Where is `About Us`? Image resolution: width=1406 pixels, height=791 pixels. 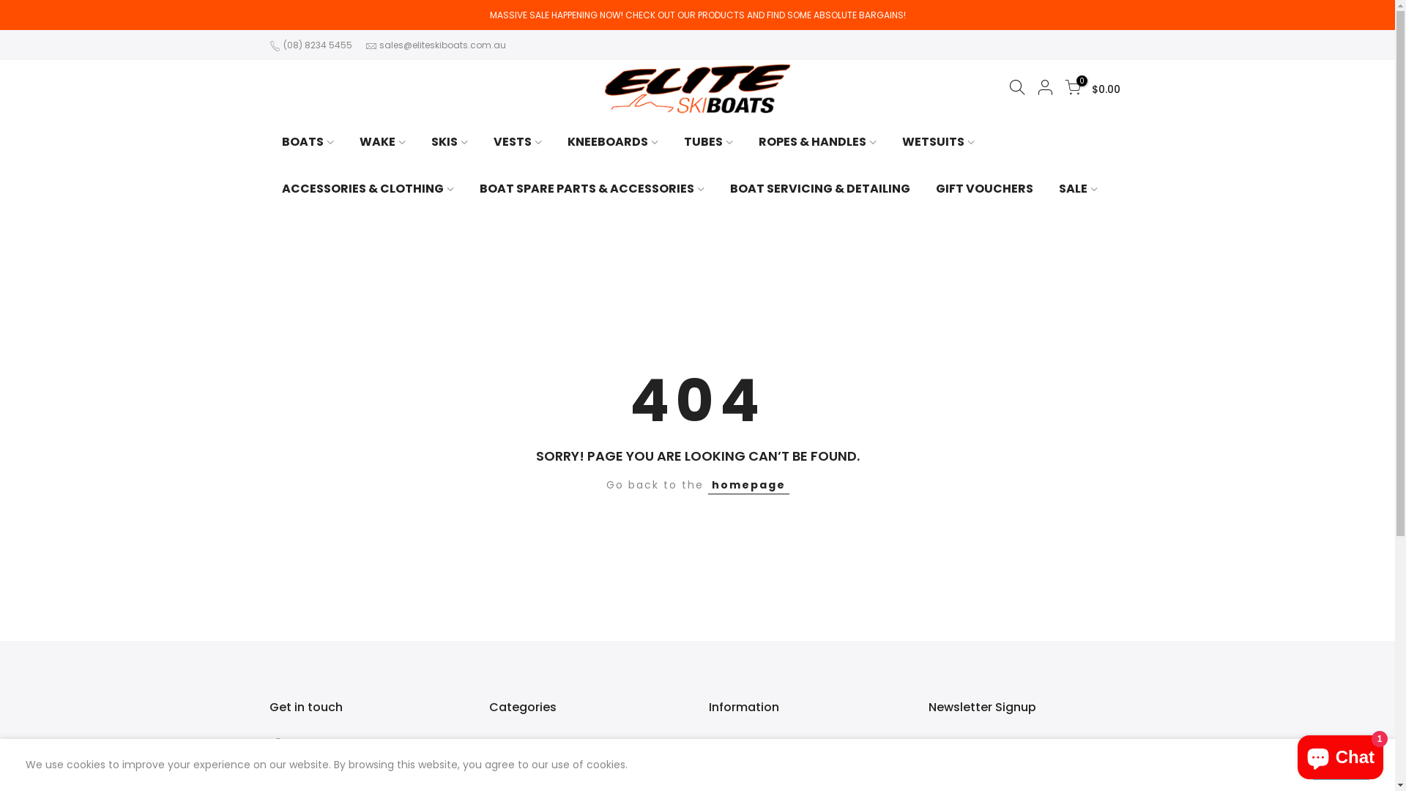 About Us is located at coordinates (732, 749).